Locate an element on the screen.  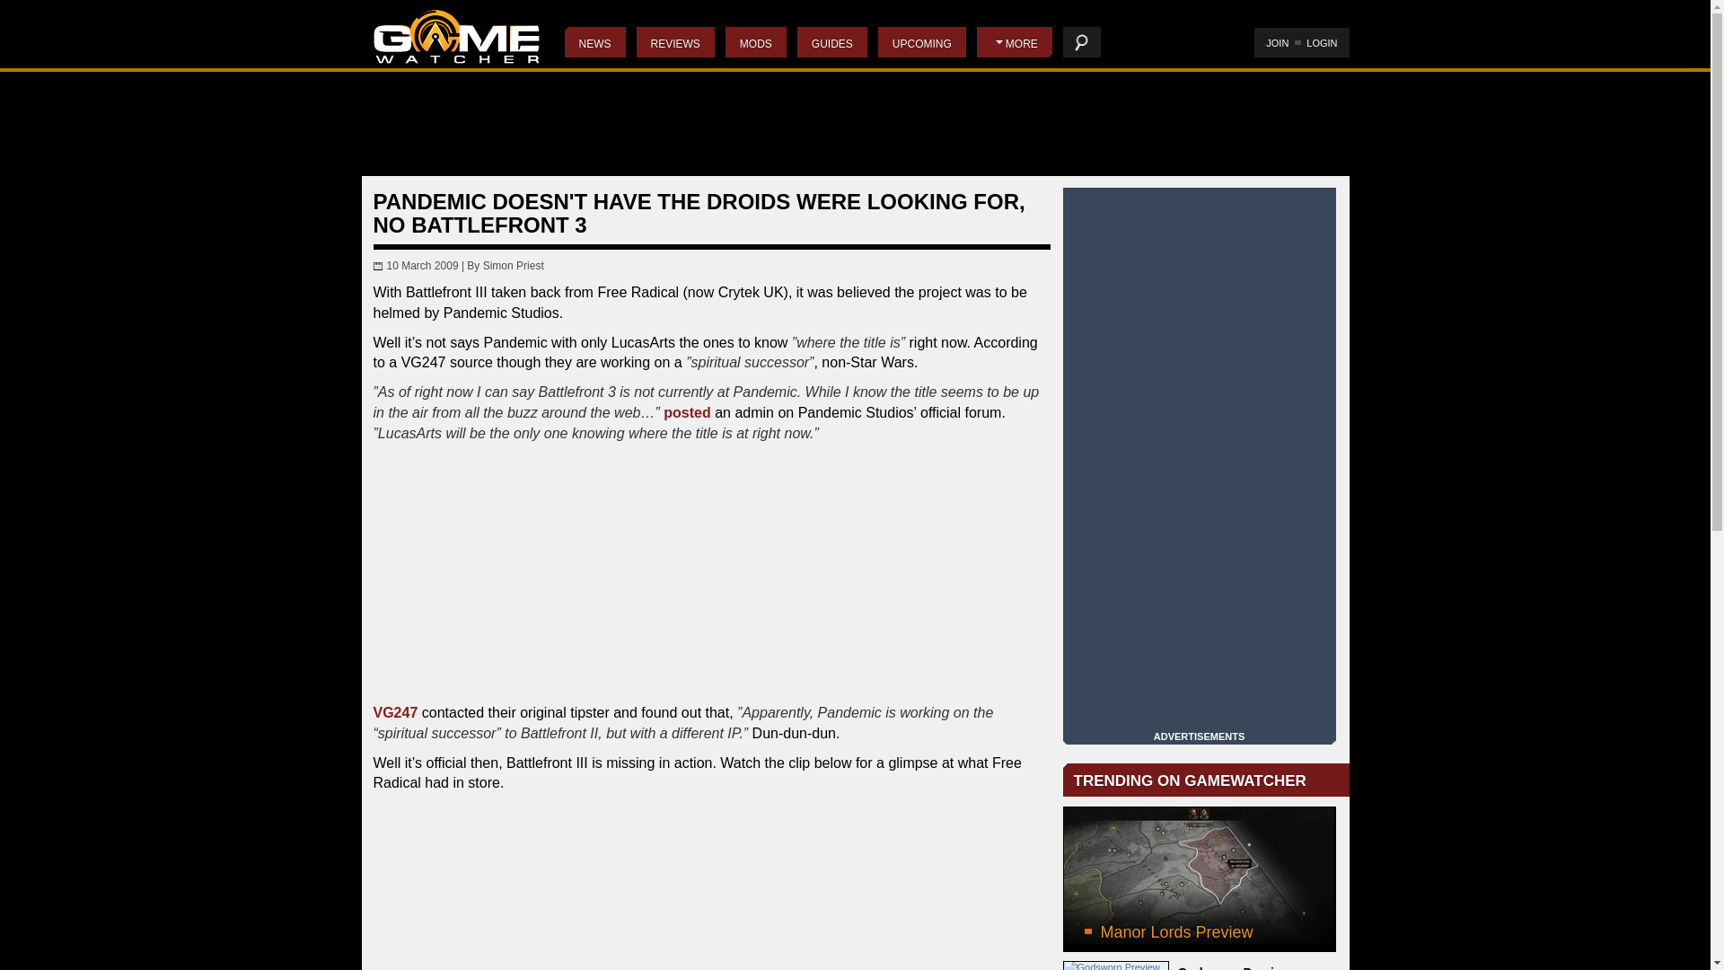
posted is located at coordinates (687, 412).